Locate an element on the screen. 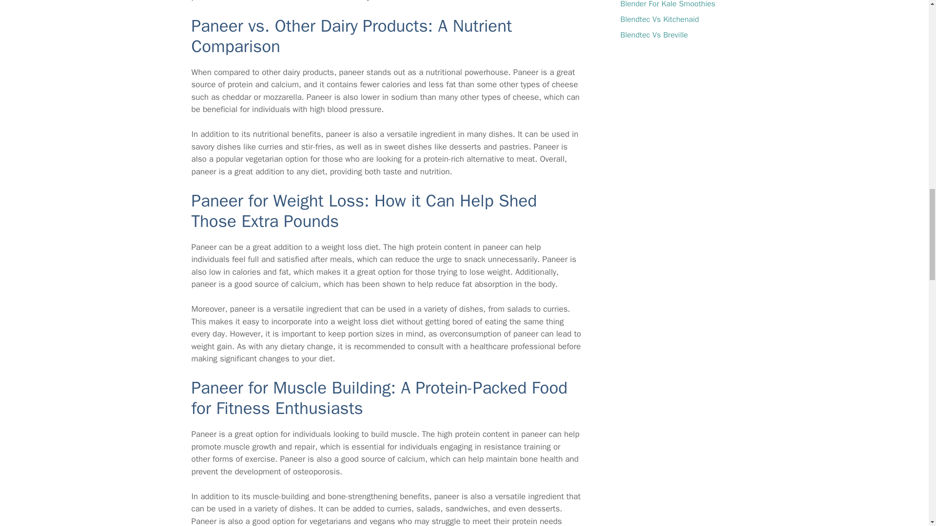 The width and height of the screenshot is (936, 526). Blendtec Vs Breville is located at coordinates (654, 35).